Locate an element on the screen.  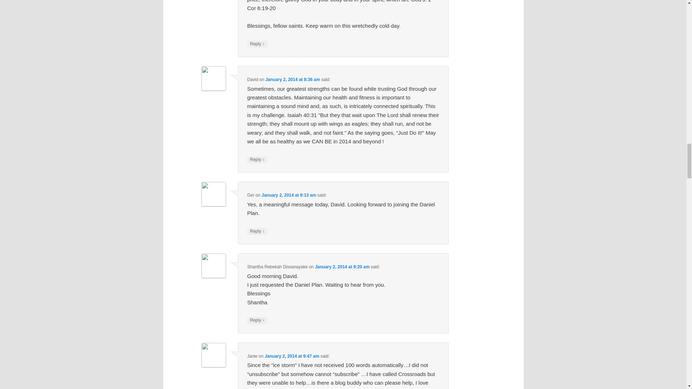
January 2, 2014 at 9:13 am is located at coordinates (289, 195).